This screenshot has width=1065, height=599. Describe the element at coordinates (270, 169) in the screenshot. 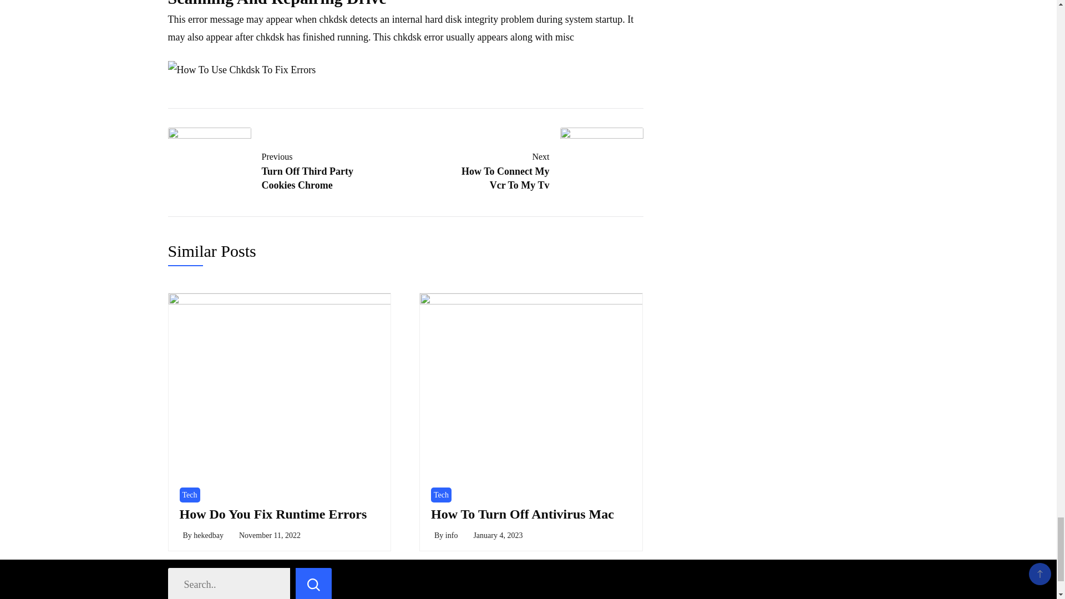

I see `January 4, 2023` at that location.